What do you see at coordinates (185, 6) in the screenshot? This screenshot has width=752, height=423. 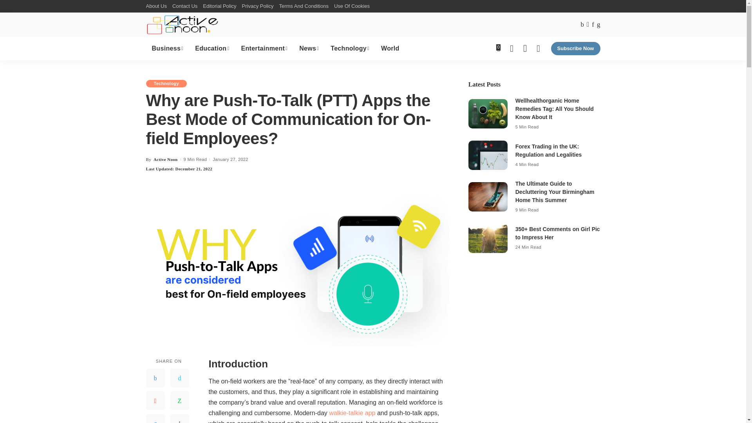 I see `Contact Us` at bounding box center [185, 6].